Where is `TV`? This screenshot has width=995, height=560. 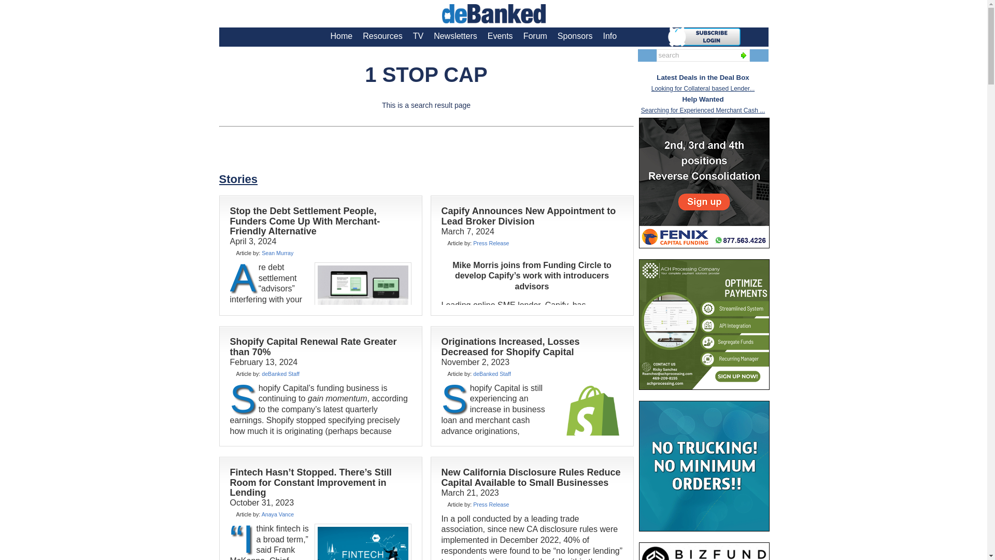 TV is located at coordinates (418, 36).